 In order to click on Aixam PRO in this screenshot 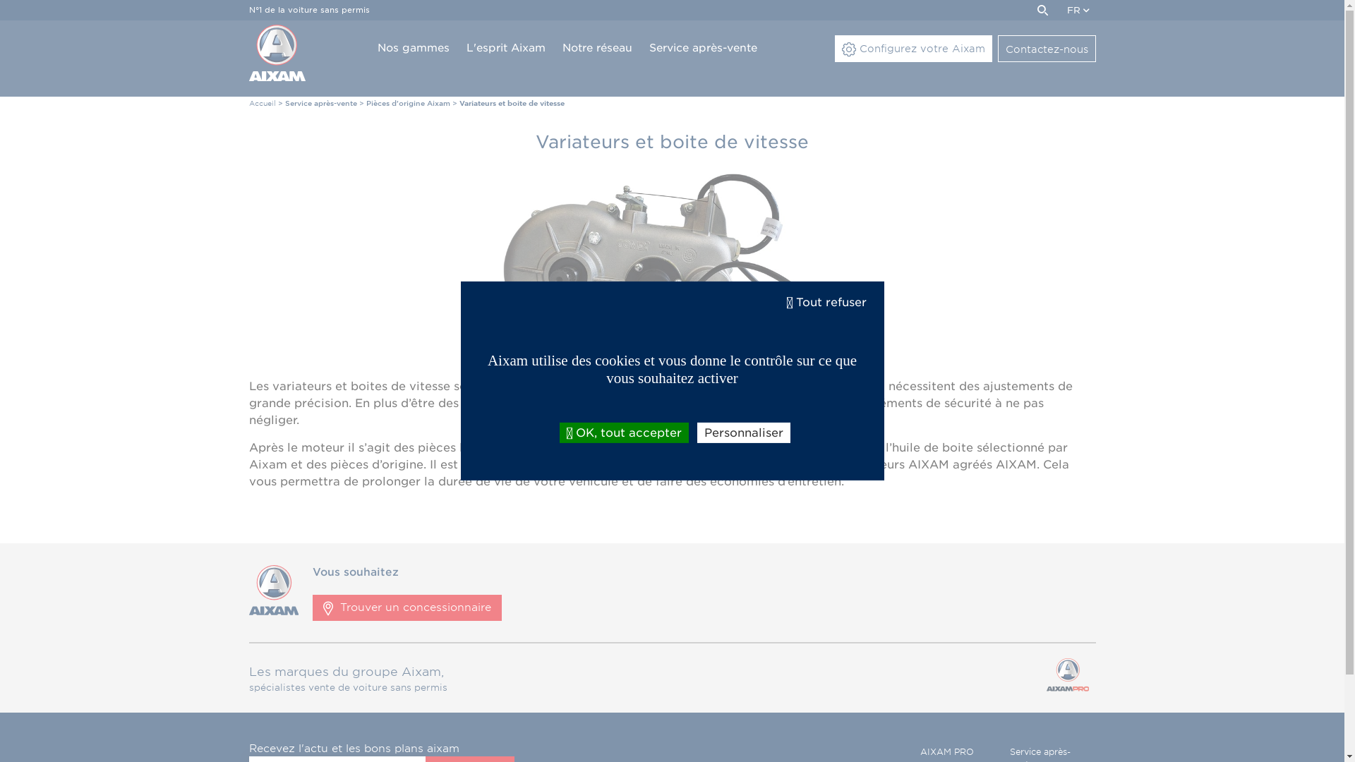, I will do `click(1067, 677)`.